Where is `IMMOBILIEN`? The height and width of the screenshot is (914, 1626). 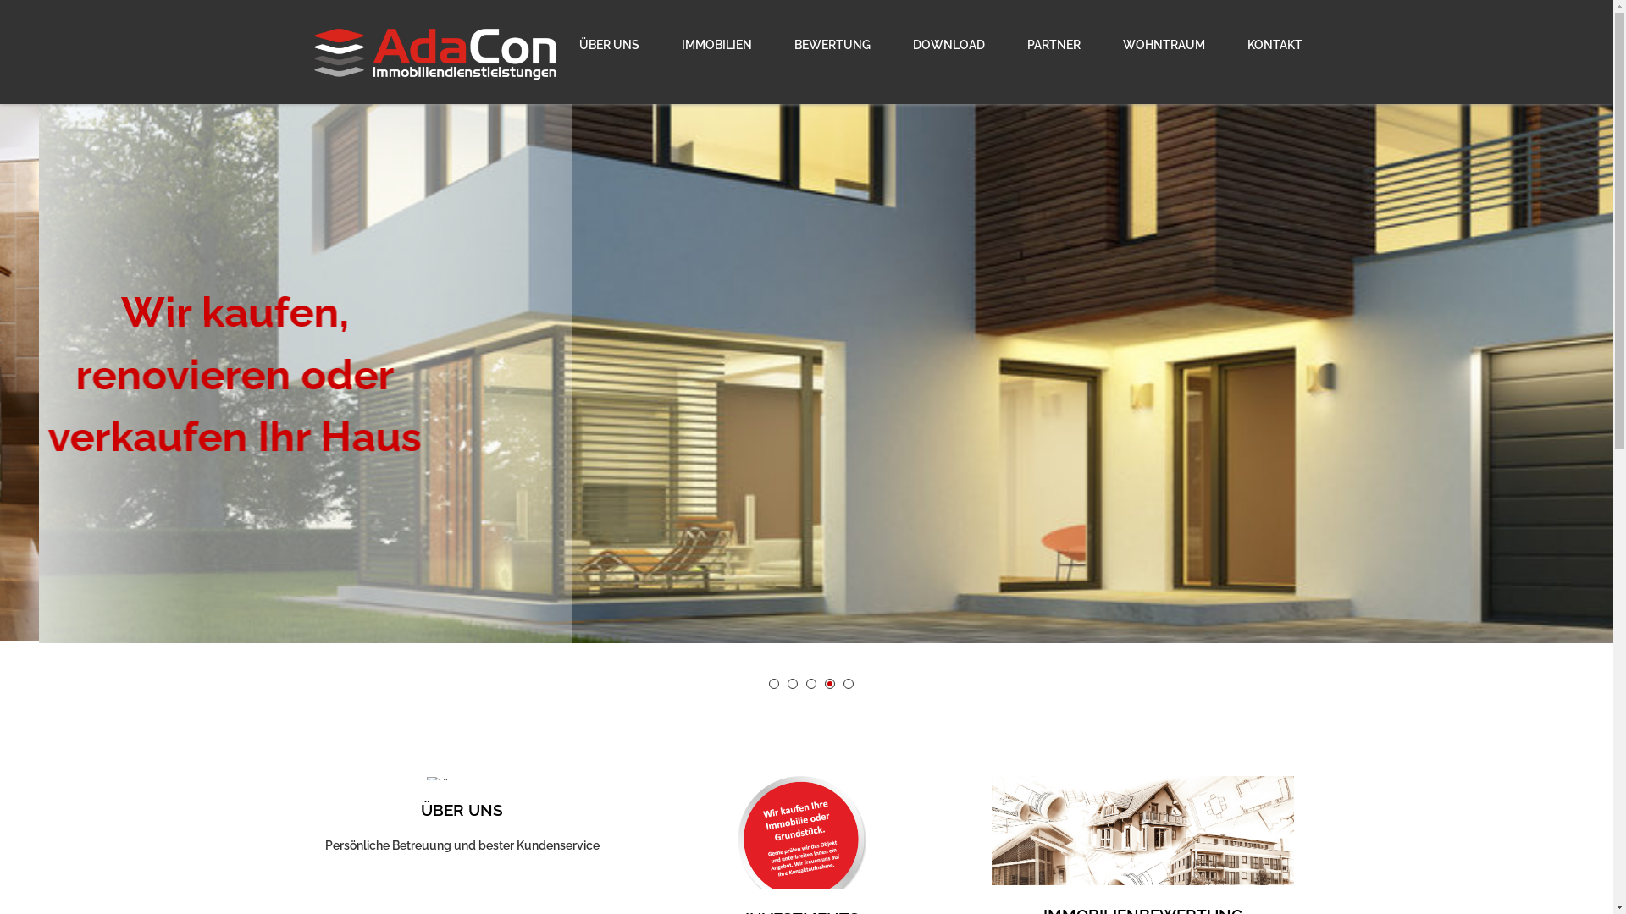 IMMOBILIEN is located at coordinates (716, 46).